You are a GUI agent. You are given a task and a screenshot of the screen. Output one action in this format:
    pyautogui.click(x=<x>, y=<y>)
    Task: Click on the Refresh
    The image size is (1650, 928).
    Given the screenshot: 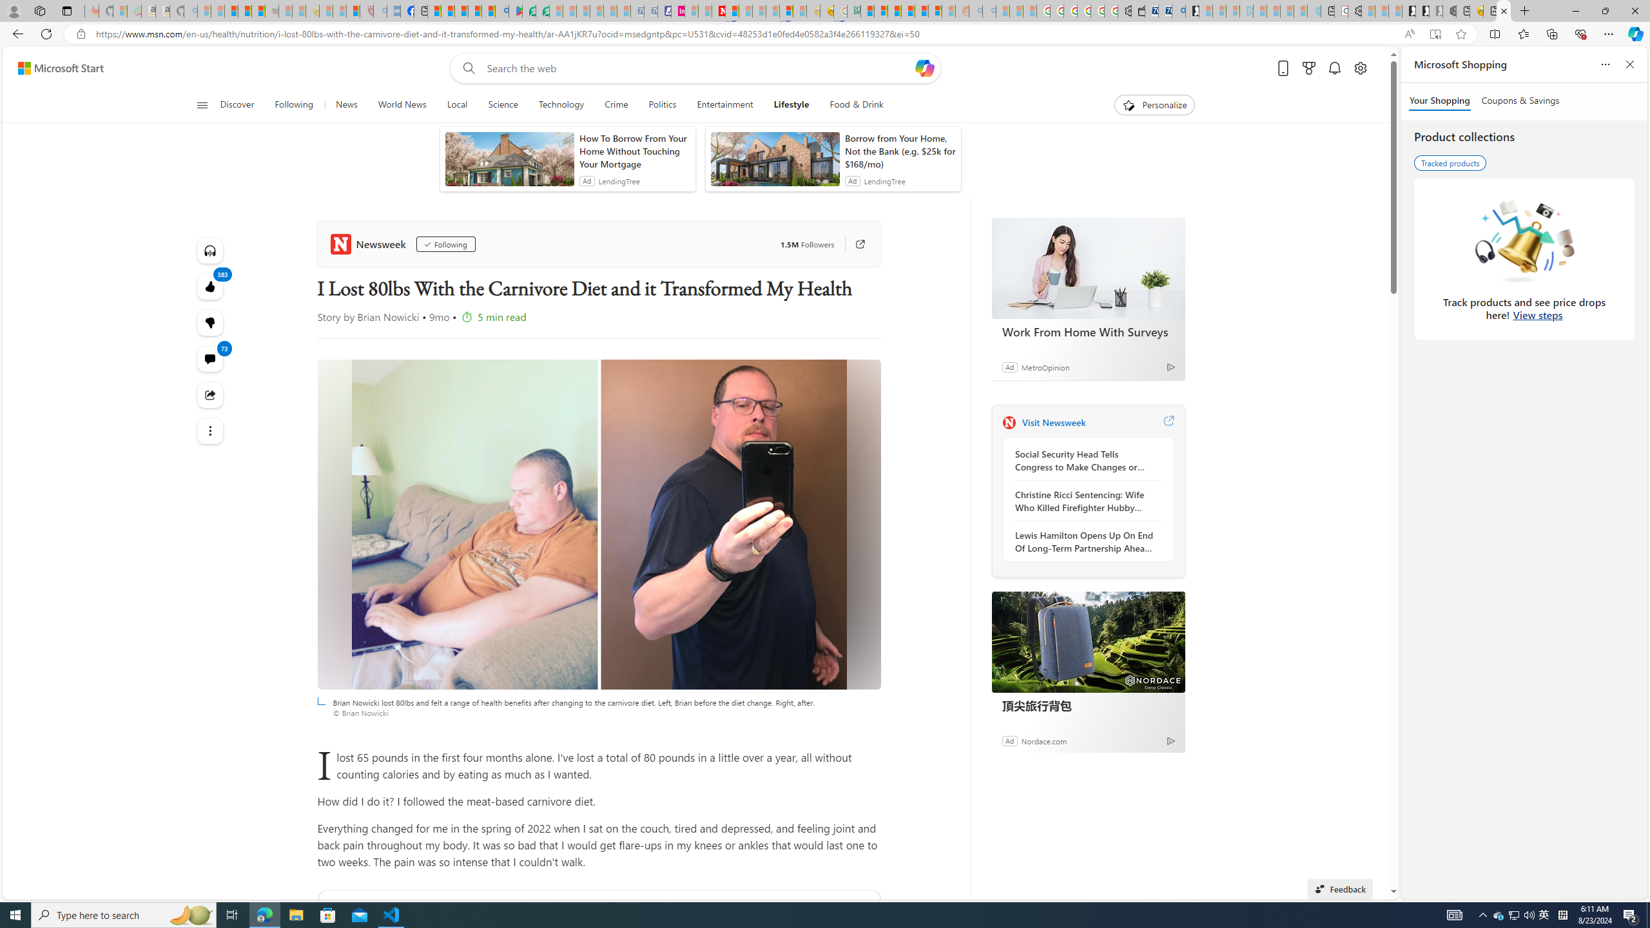 What is the action you would take?
    pyautogui.click(x=46, y=34)
    